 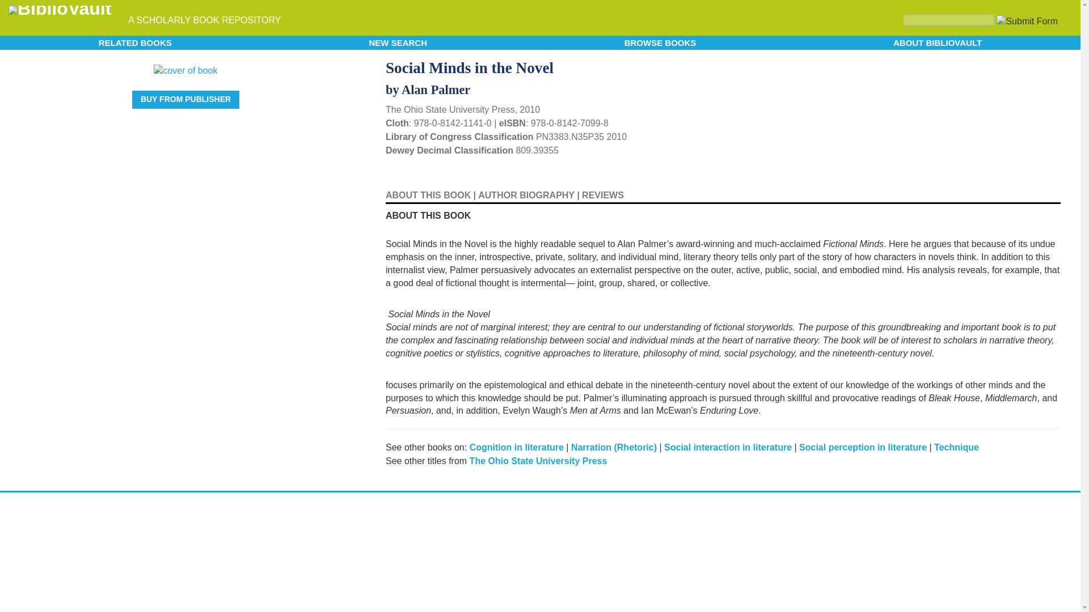 What do you see at coordinates (398, 42) in the screenshot?
I see `NEW SEARCH` at bounding box center [398, 42].